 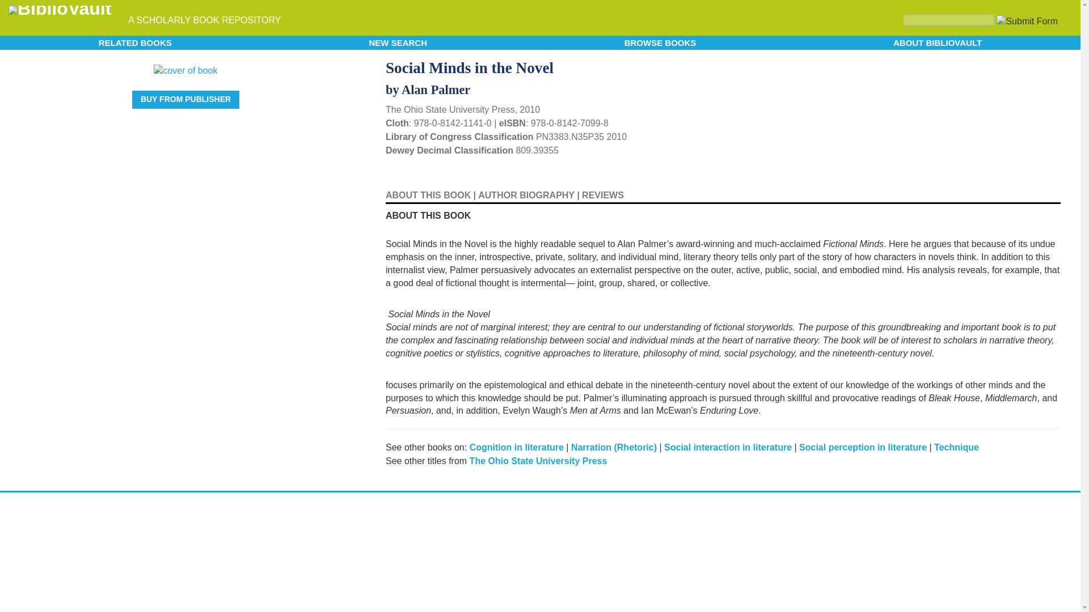 What do you see at coordinates (398, 42) in the screenshot?
I see `NEW SEARCH` at bounding box center [398, 42].